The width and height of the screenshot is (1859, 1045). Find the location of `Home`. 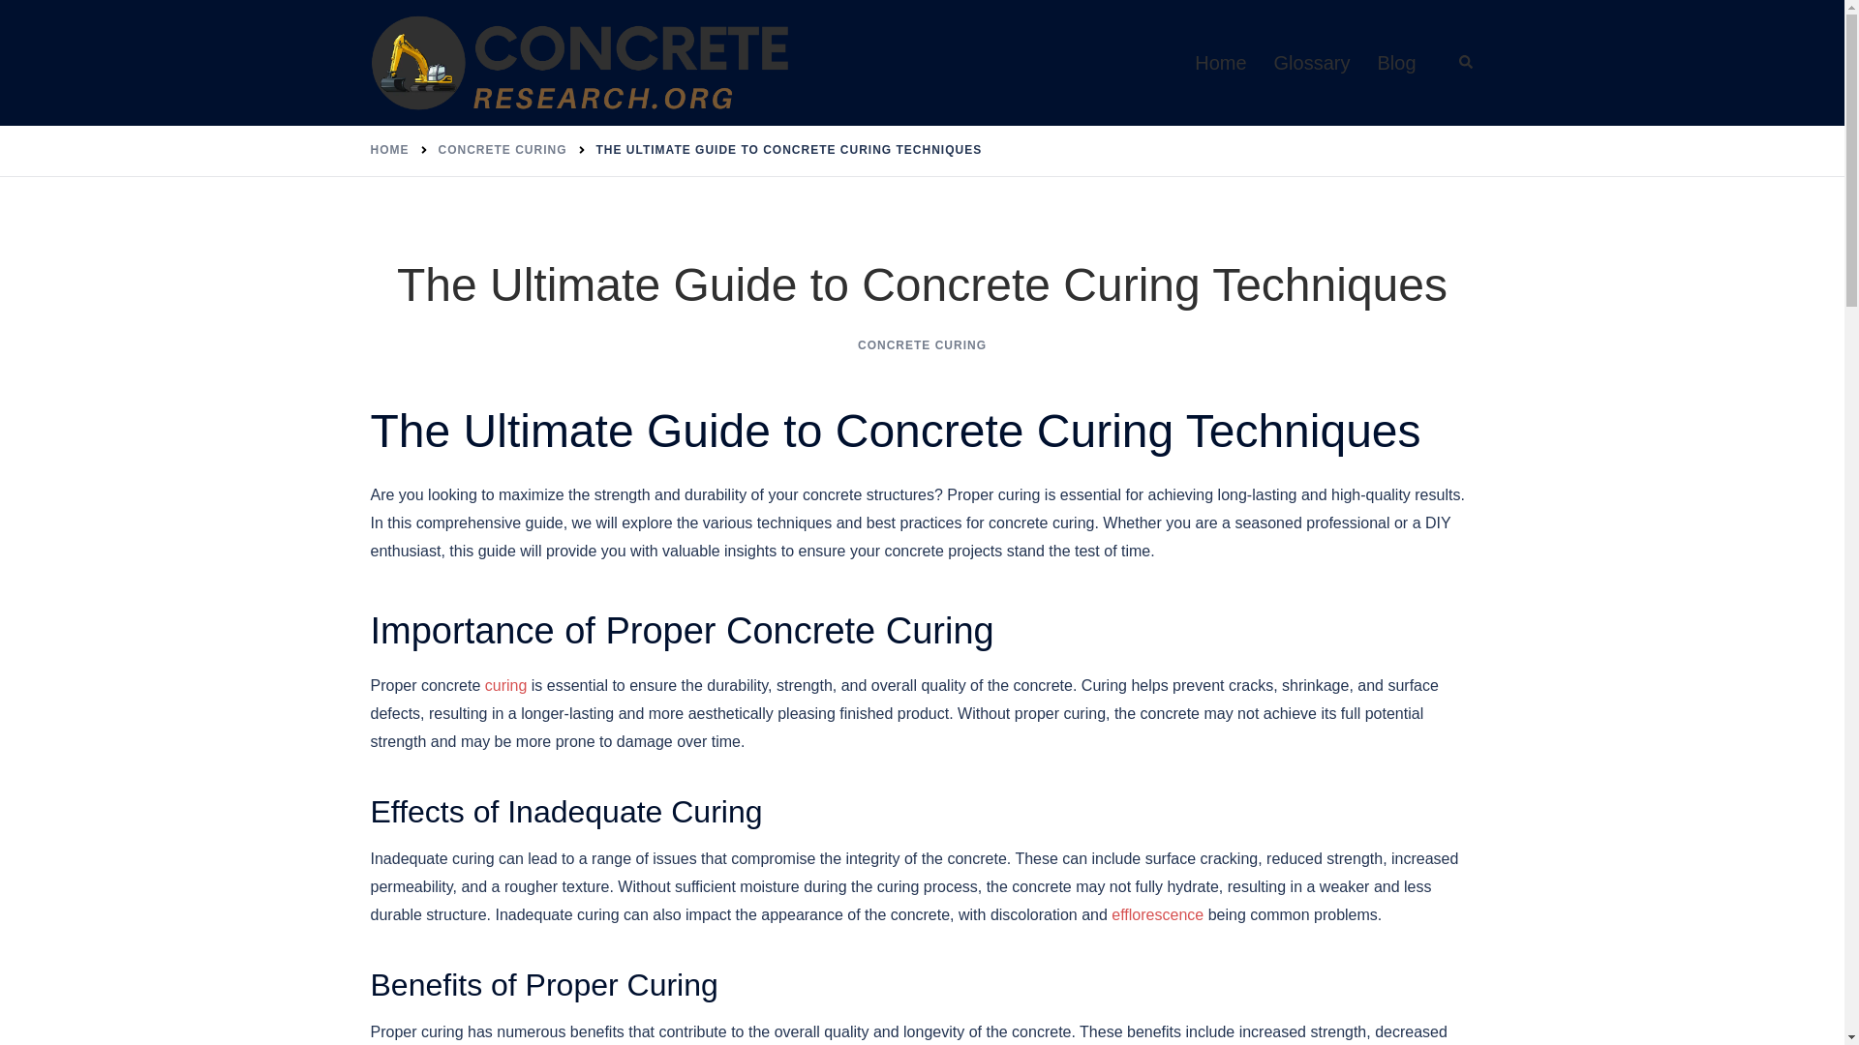

Home is located at coordinates (1220, 63).